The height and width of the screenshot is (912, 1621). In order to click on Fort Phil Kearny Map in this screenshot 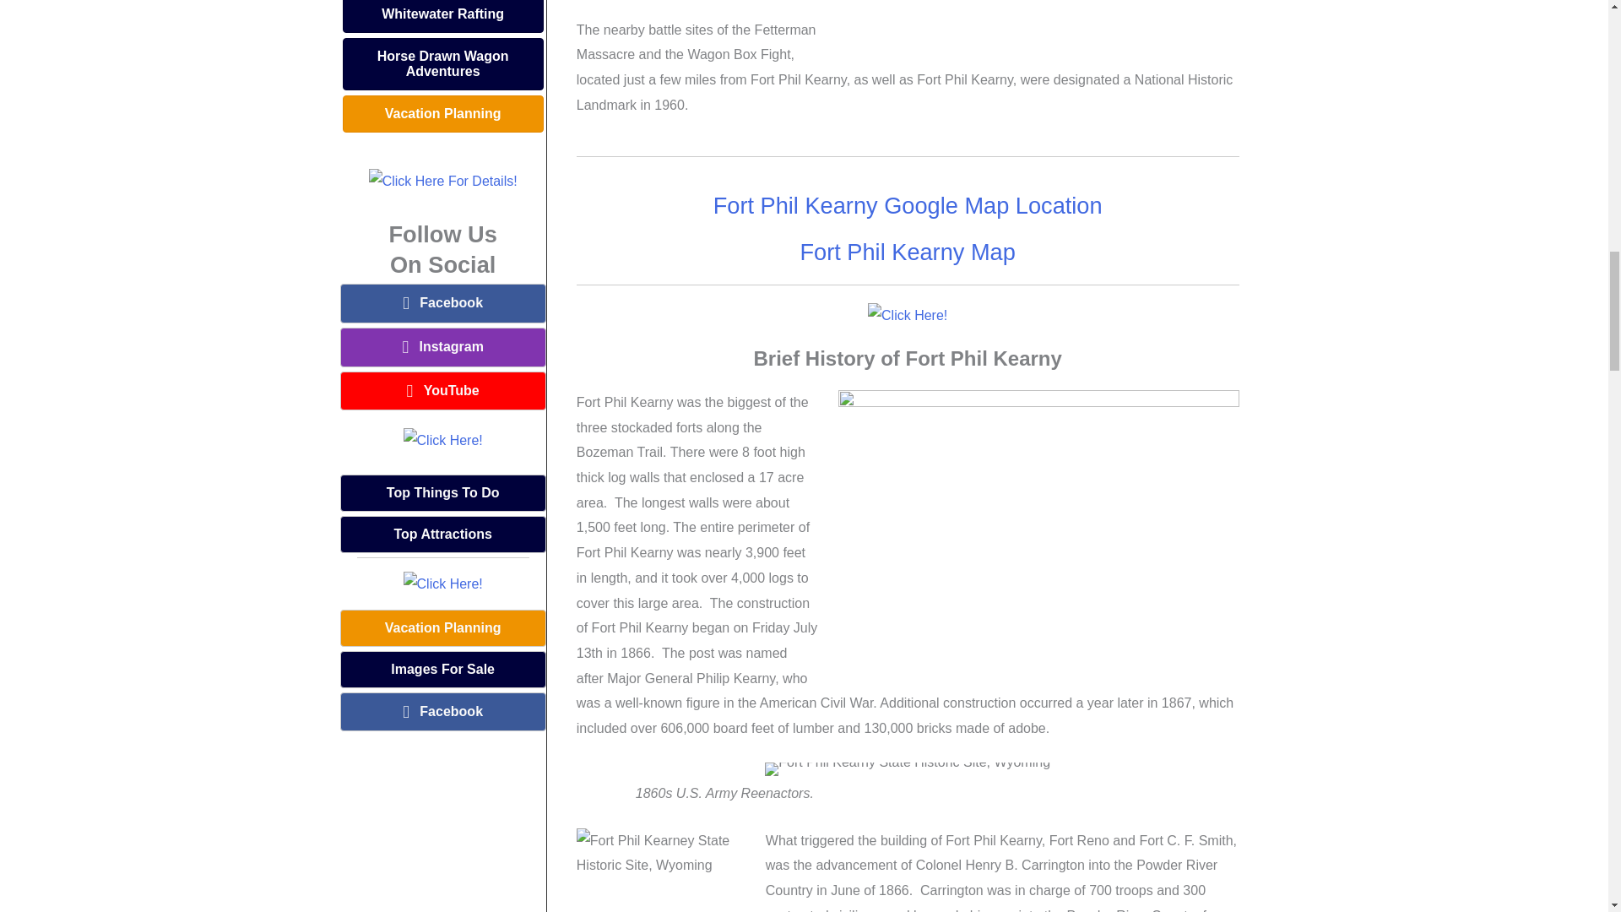, I will do `click(907, 252)`.